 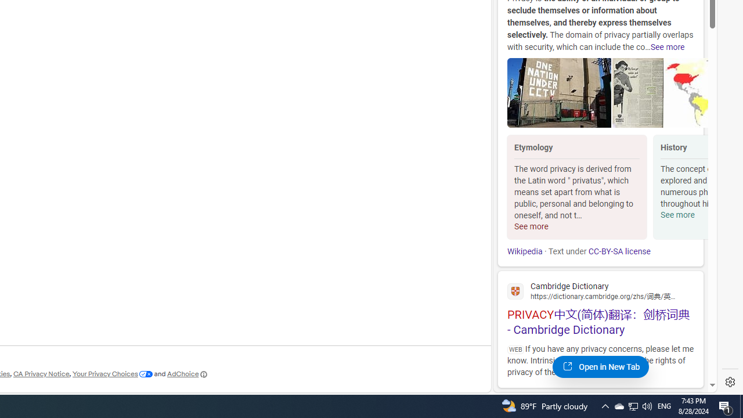 I want to click on Wikipedia, so click(x=525, y=251).